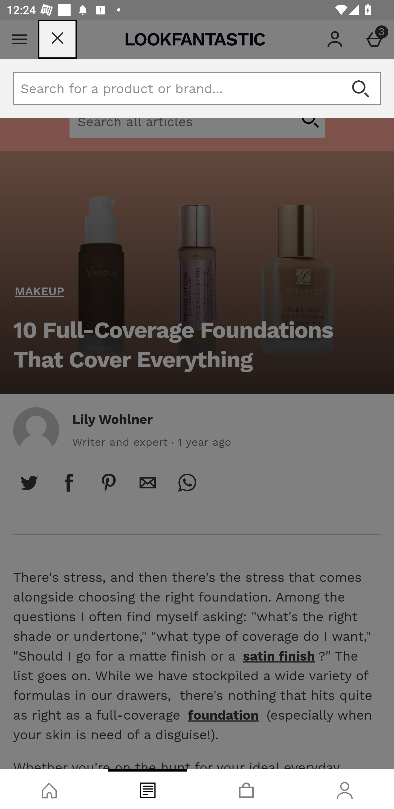 The image size is (394, 809). I want to click on Basket, tab, 3 of 4, so click(246, 789).